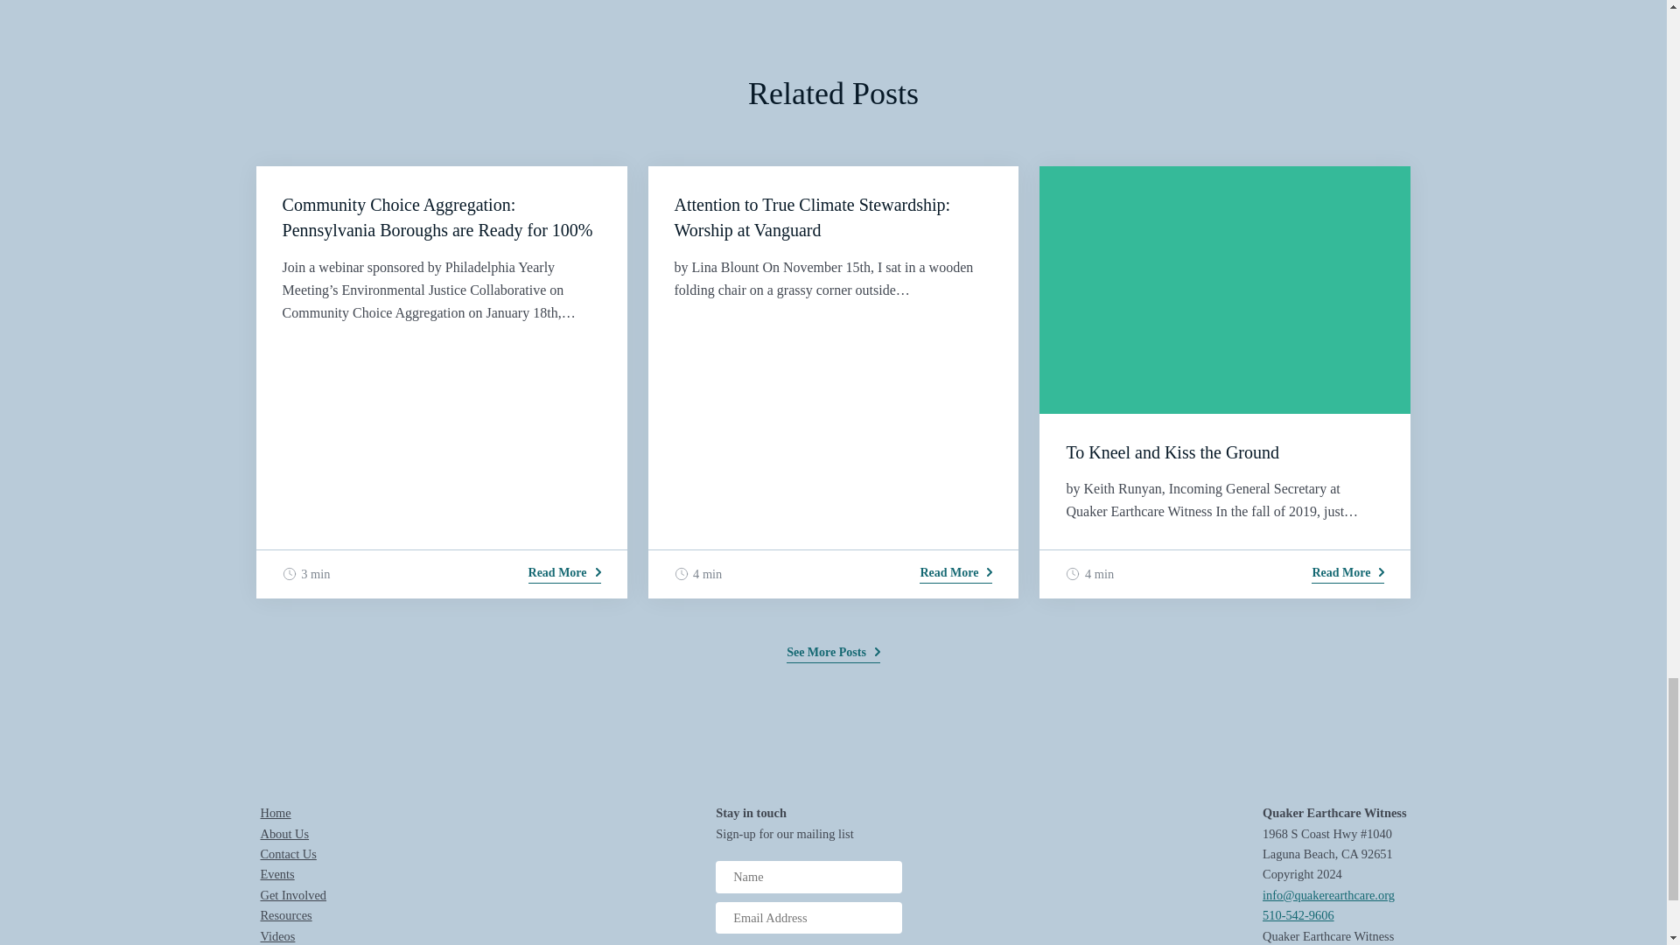  What do you see at coordinates (275, 813) in the screenshot?
I see `Home` at bounding box center [275, 813].